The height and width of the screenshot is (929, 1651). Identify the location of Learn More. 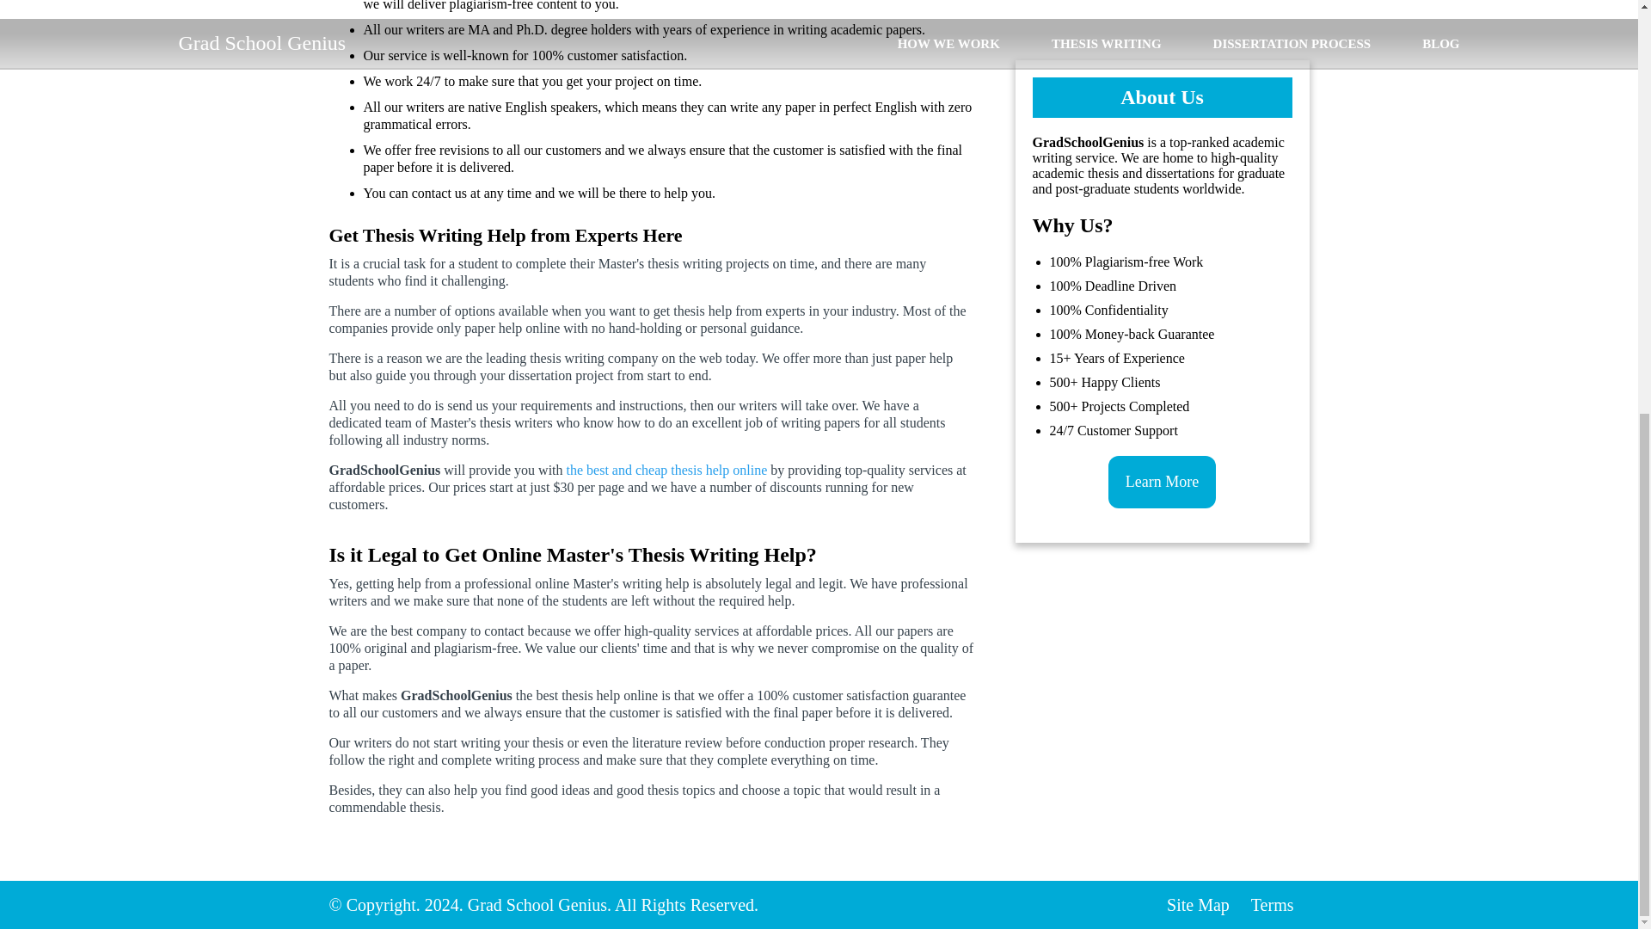
(1161, 222).